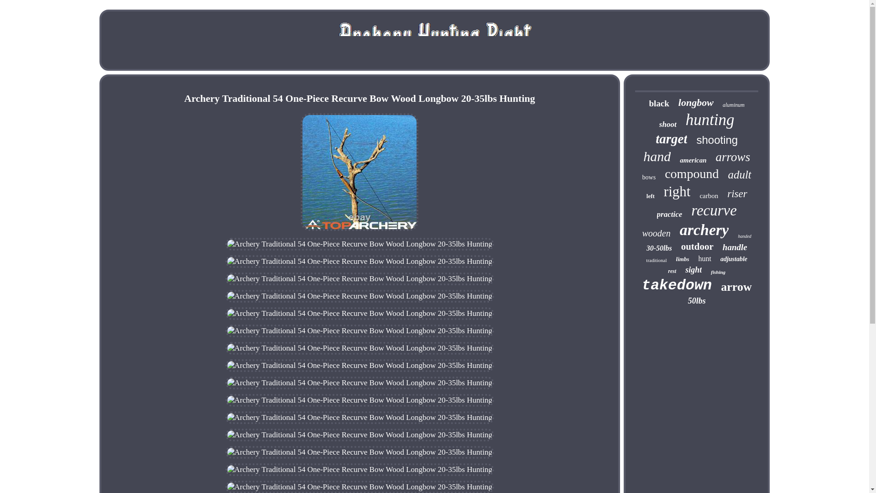 This screenshot has height=493, width=876. What do you see at coordinates (717, 140) in the screenshot?
I see `shooting` at bounding box center [717, 140].